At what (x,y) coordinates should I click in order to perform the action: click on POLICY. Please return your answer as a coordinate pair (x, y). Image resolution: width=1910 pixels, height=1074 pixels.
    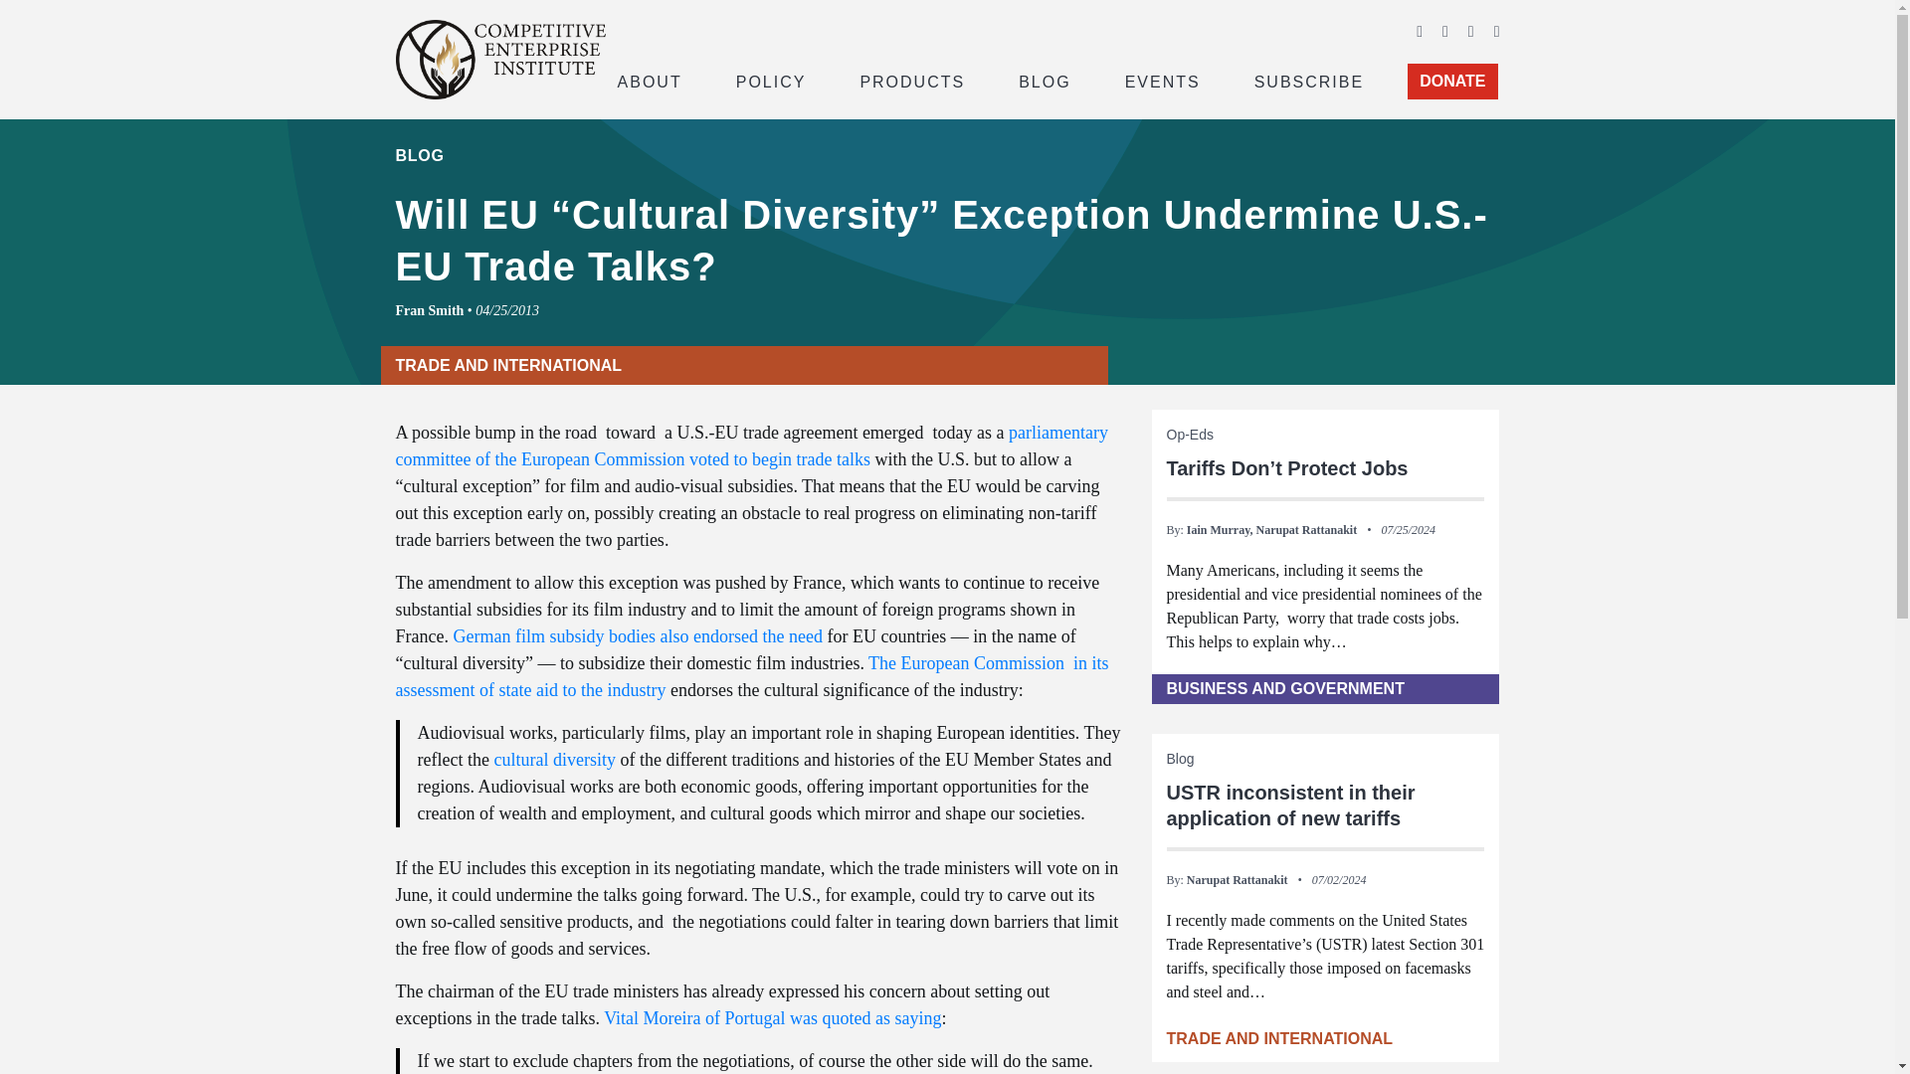
    Looking at the image, I should click on (771, 80).